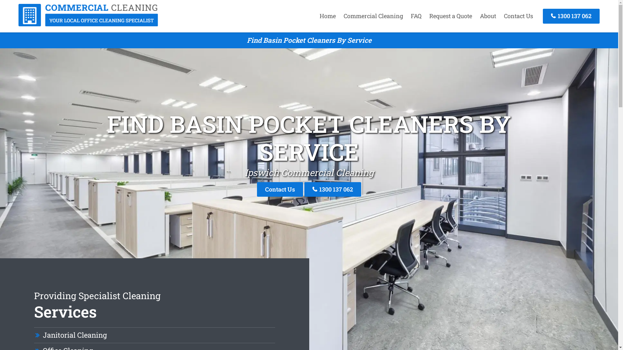 The image size is (623, 350). What do you see at coordinates (571, 16) in the screenshot?
I see `1300 137 062` at bounding box center [571, 16].